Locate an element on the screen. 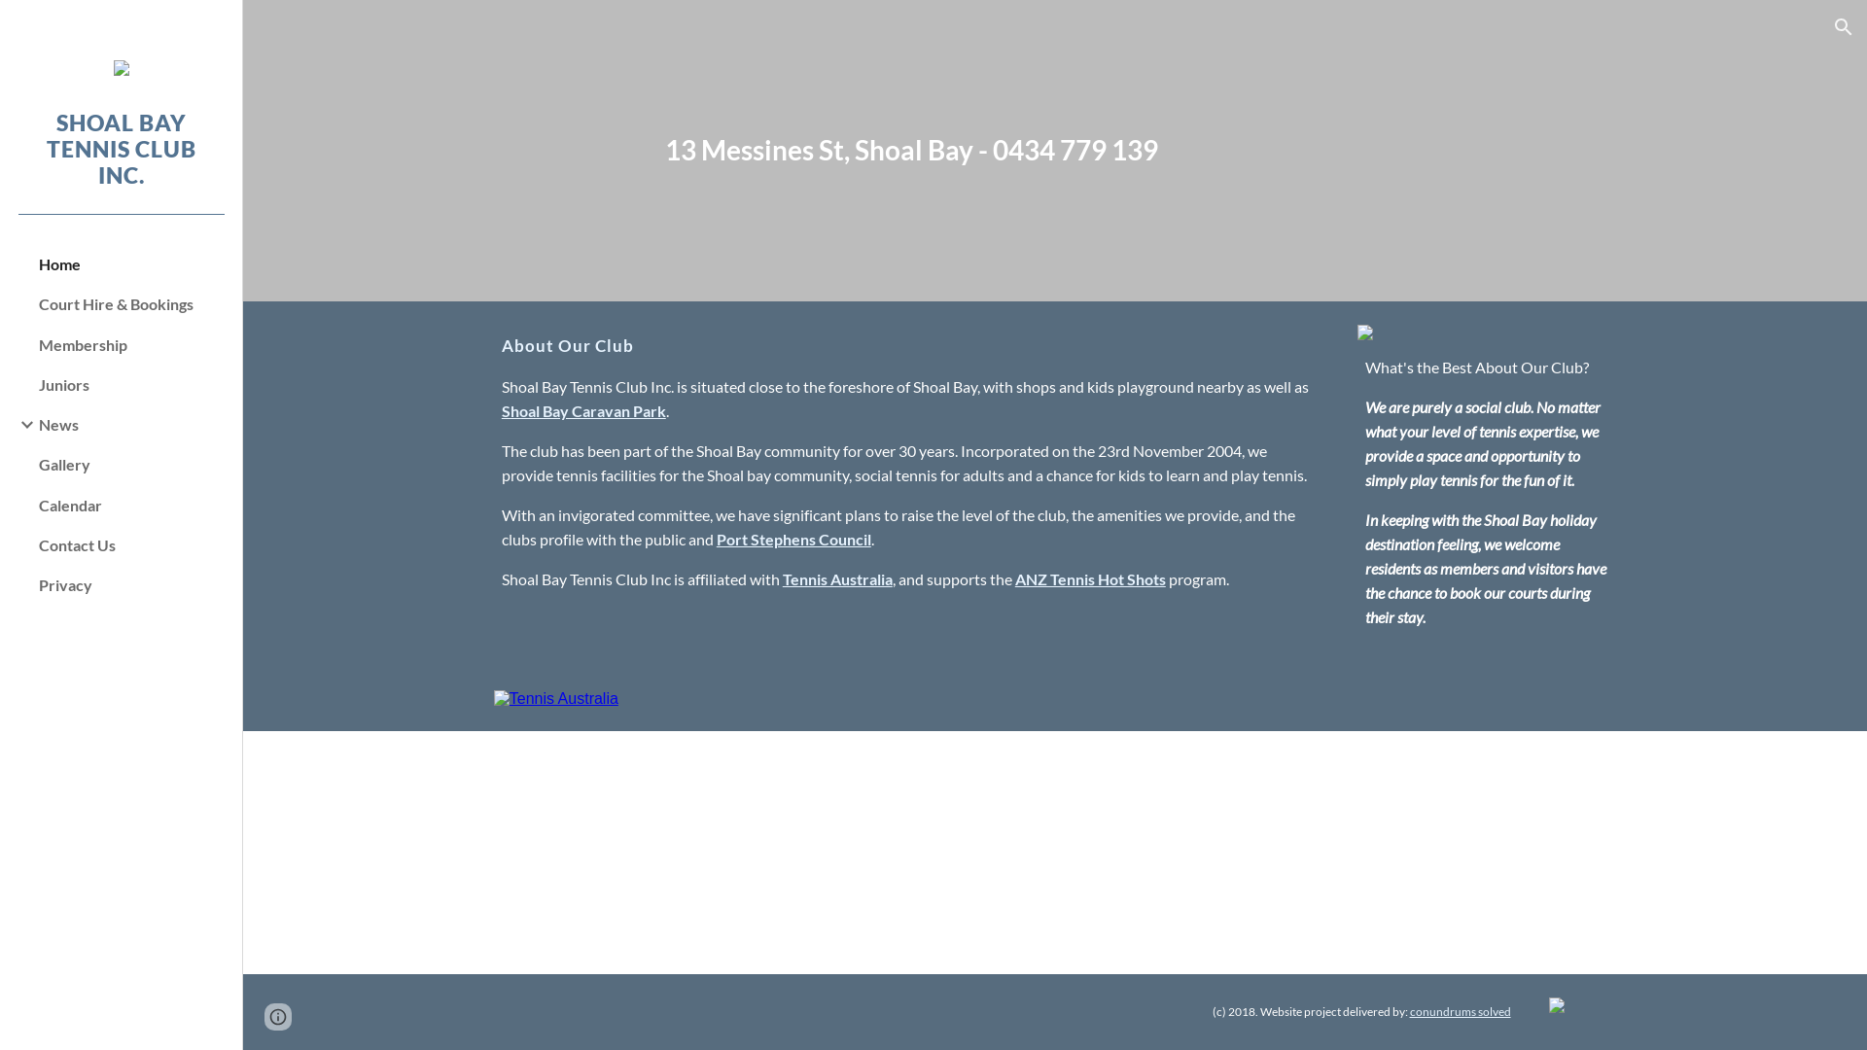  Tennis Australia is located at coordinates (838, 579).